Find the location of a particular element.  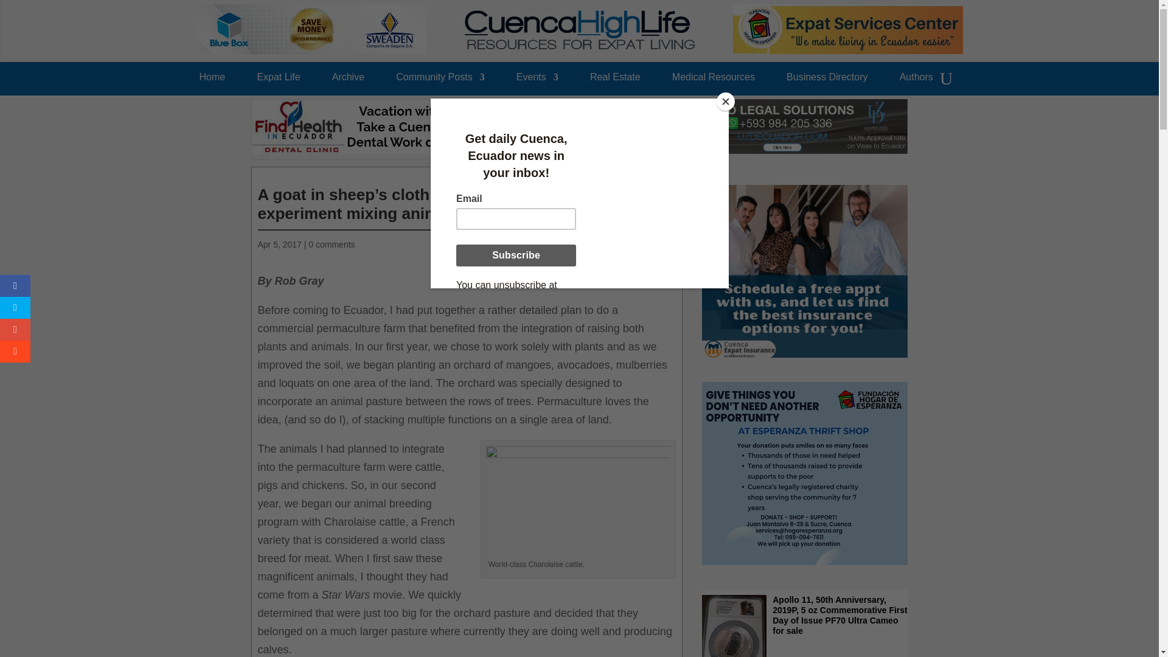

Events is located at coordinates (537, 80).